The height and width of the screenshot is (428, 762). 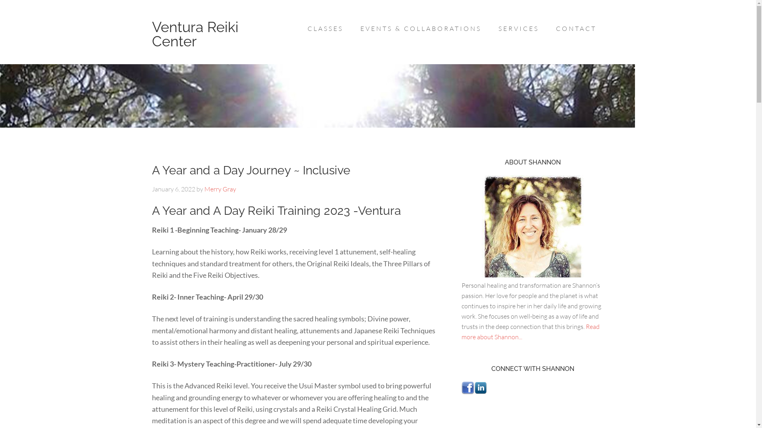 I want to click on EVENTS & COLLABORATIONS, so click(x=421, y=29).